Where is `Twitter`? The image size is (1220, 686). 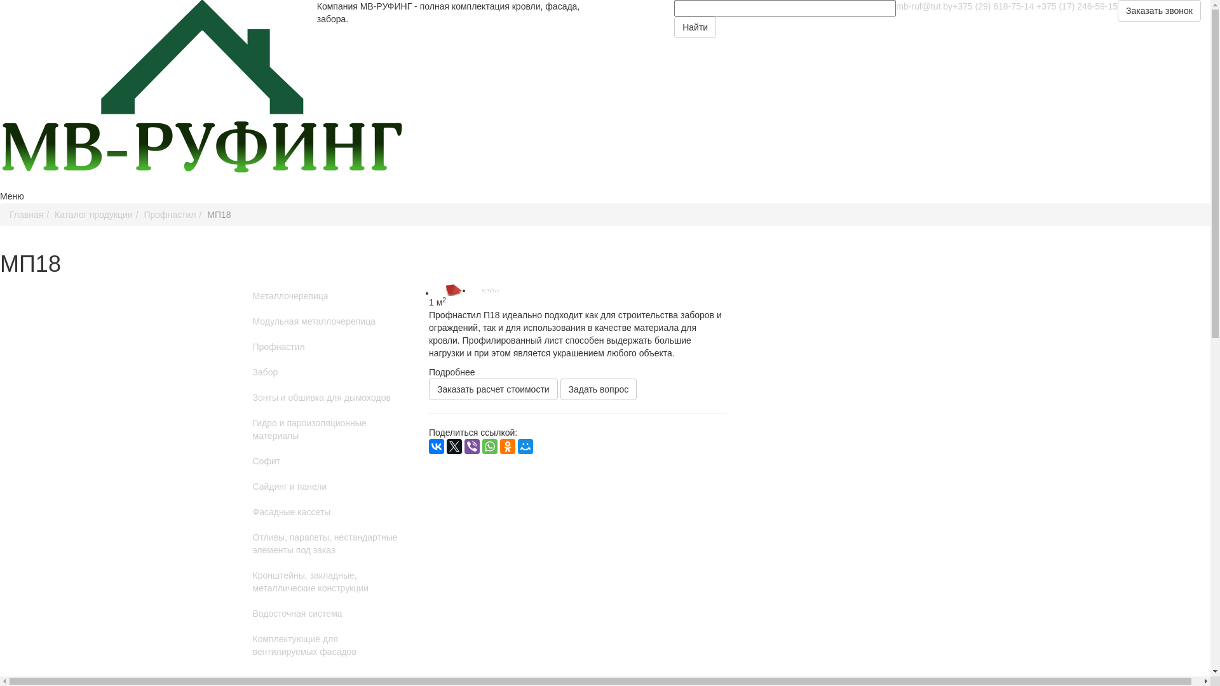 Twitter is located at coordinates (454, 447).